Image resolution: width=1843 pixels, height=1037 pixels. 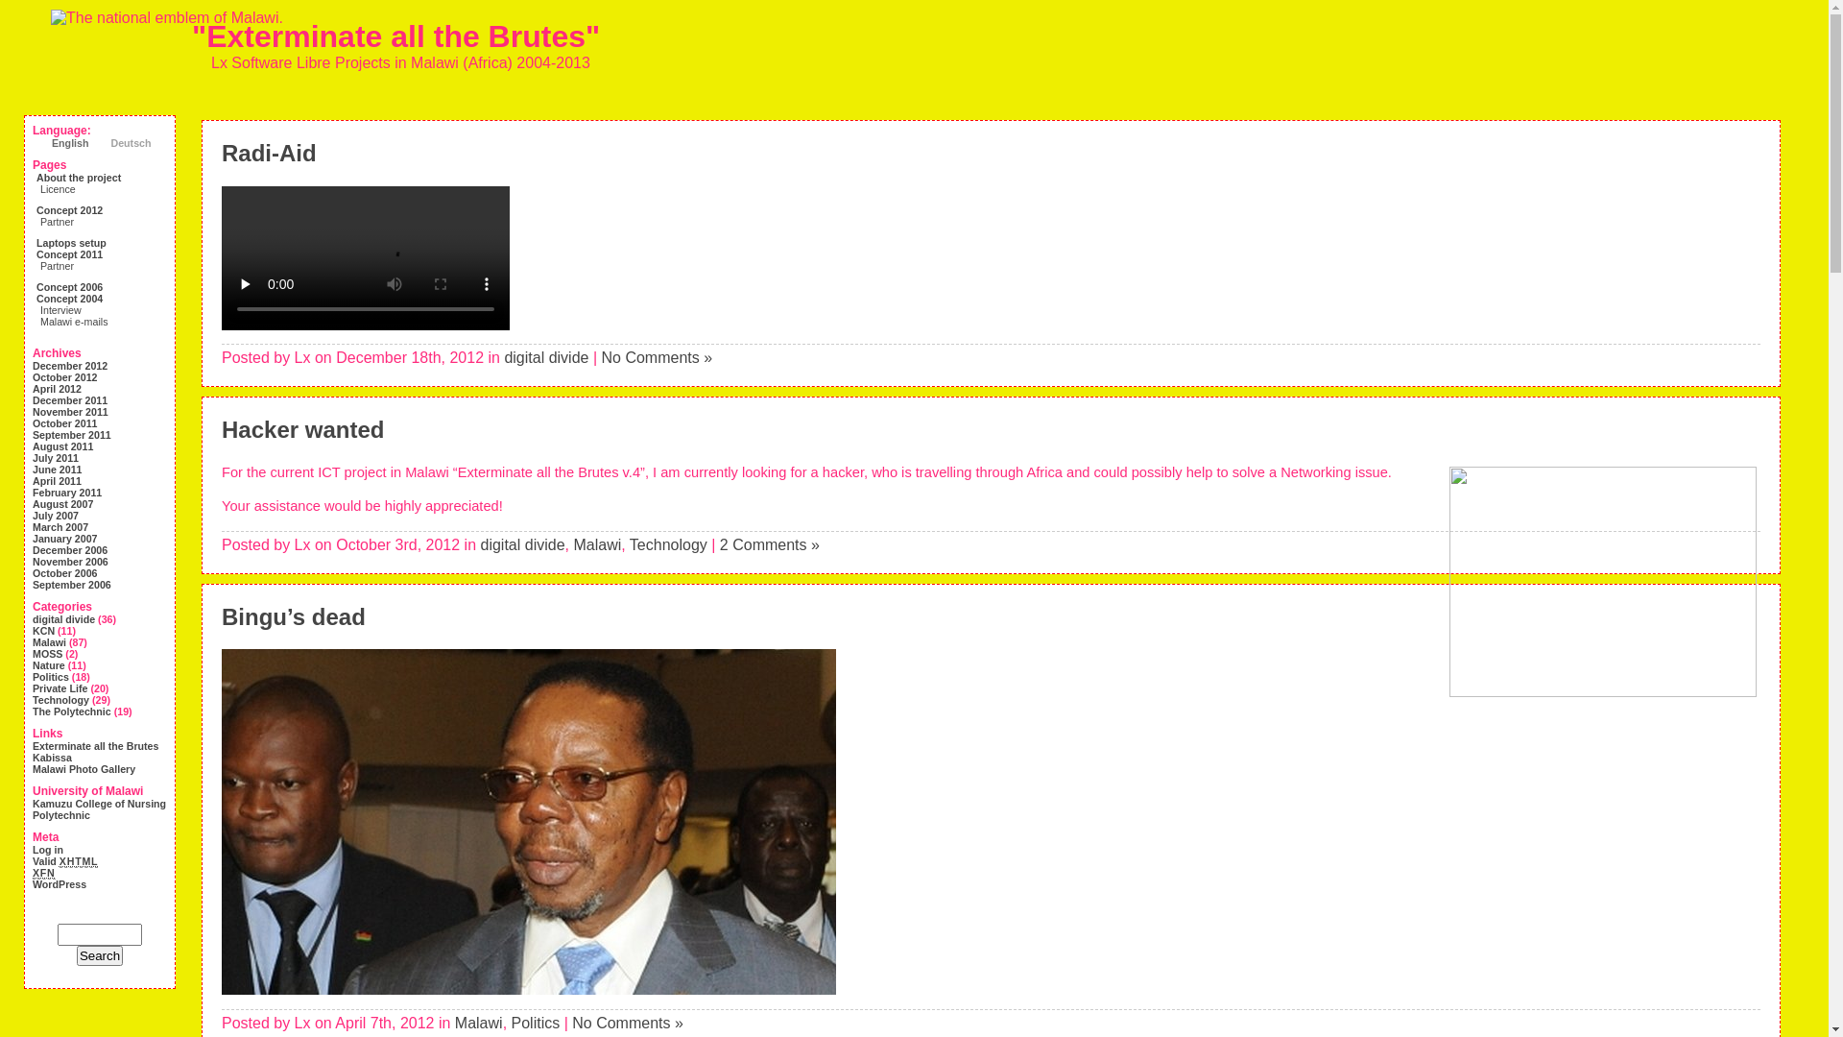 I want to click on Malawi e-mails, so click(x=74, y=322).